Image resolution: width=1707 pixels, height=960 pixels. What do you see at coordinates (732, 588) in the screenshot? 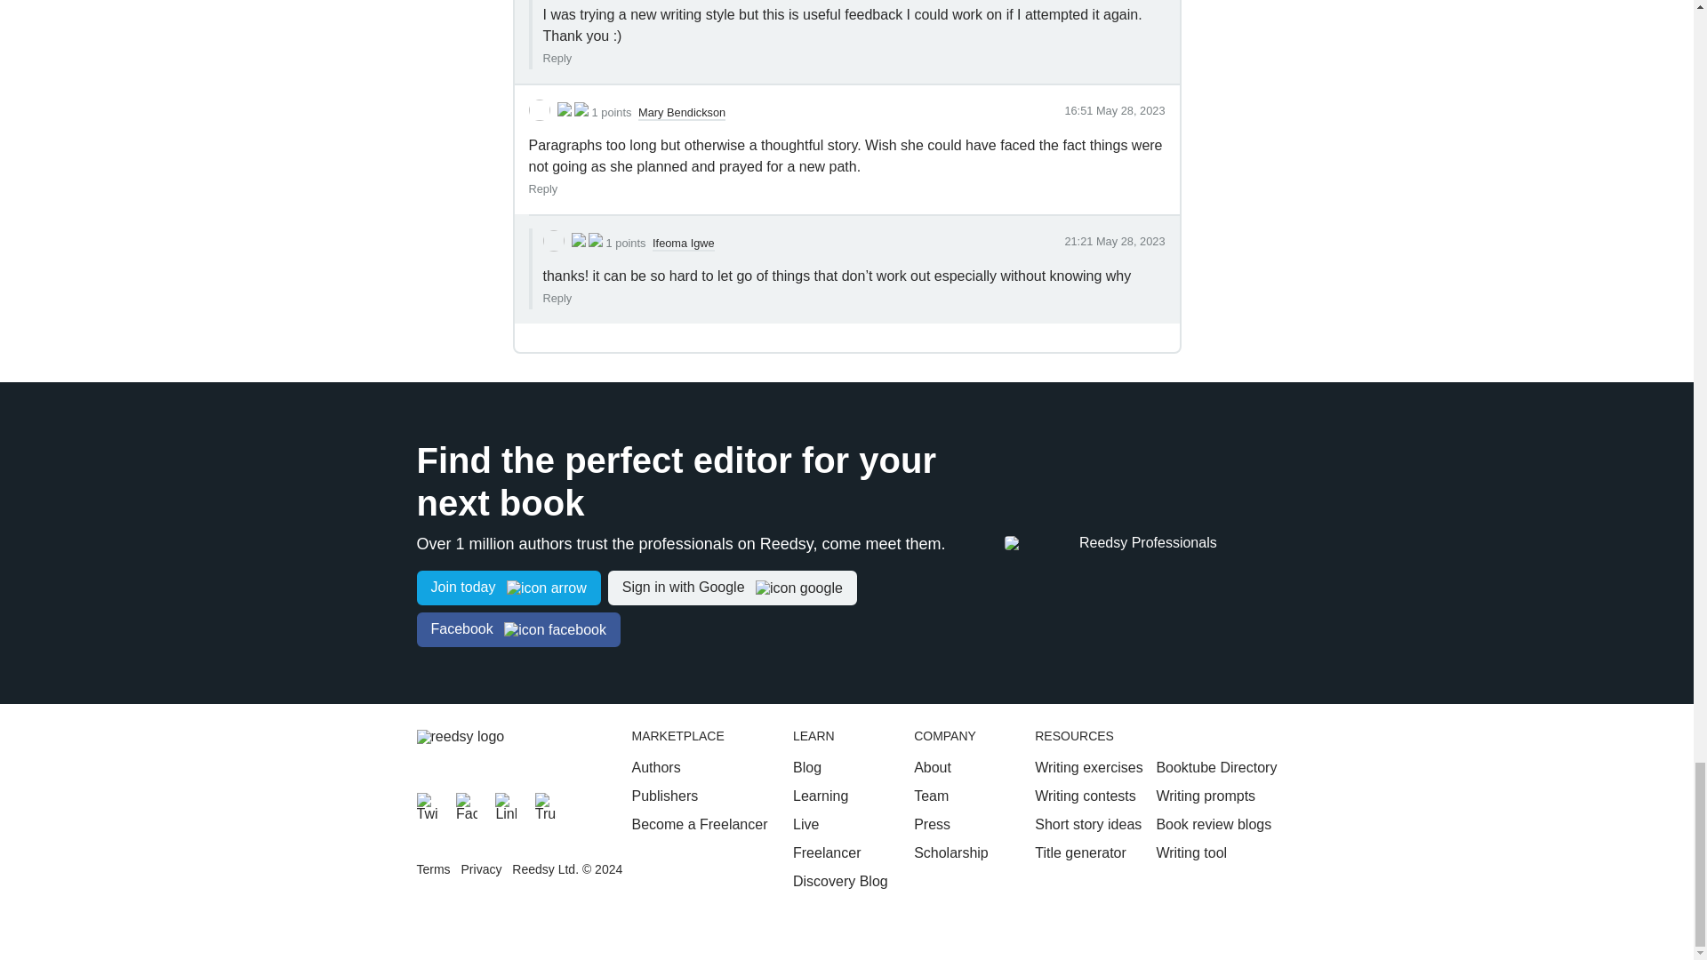
I see `Sign in with Google` at bounding box center [732, 588].